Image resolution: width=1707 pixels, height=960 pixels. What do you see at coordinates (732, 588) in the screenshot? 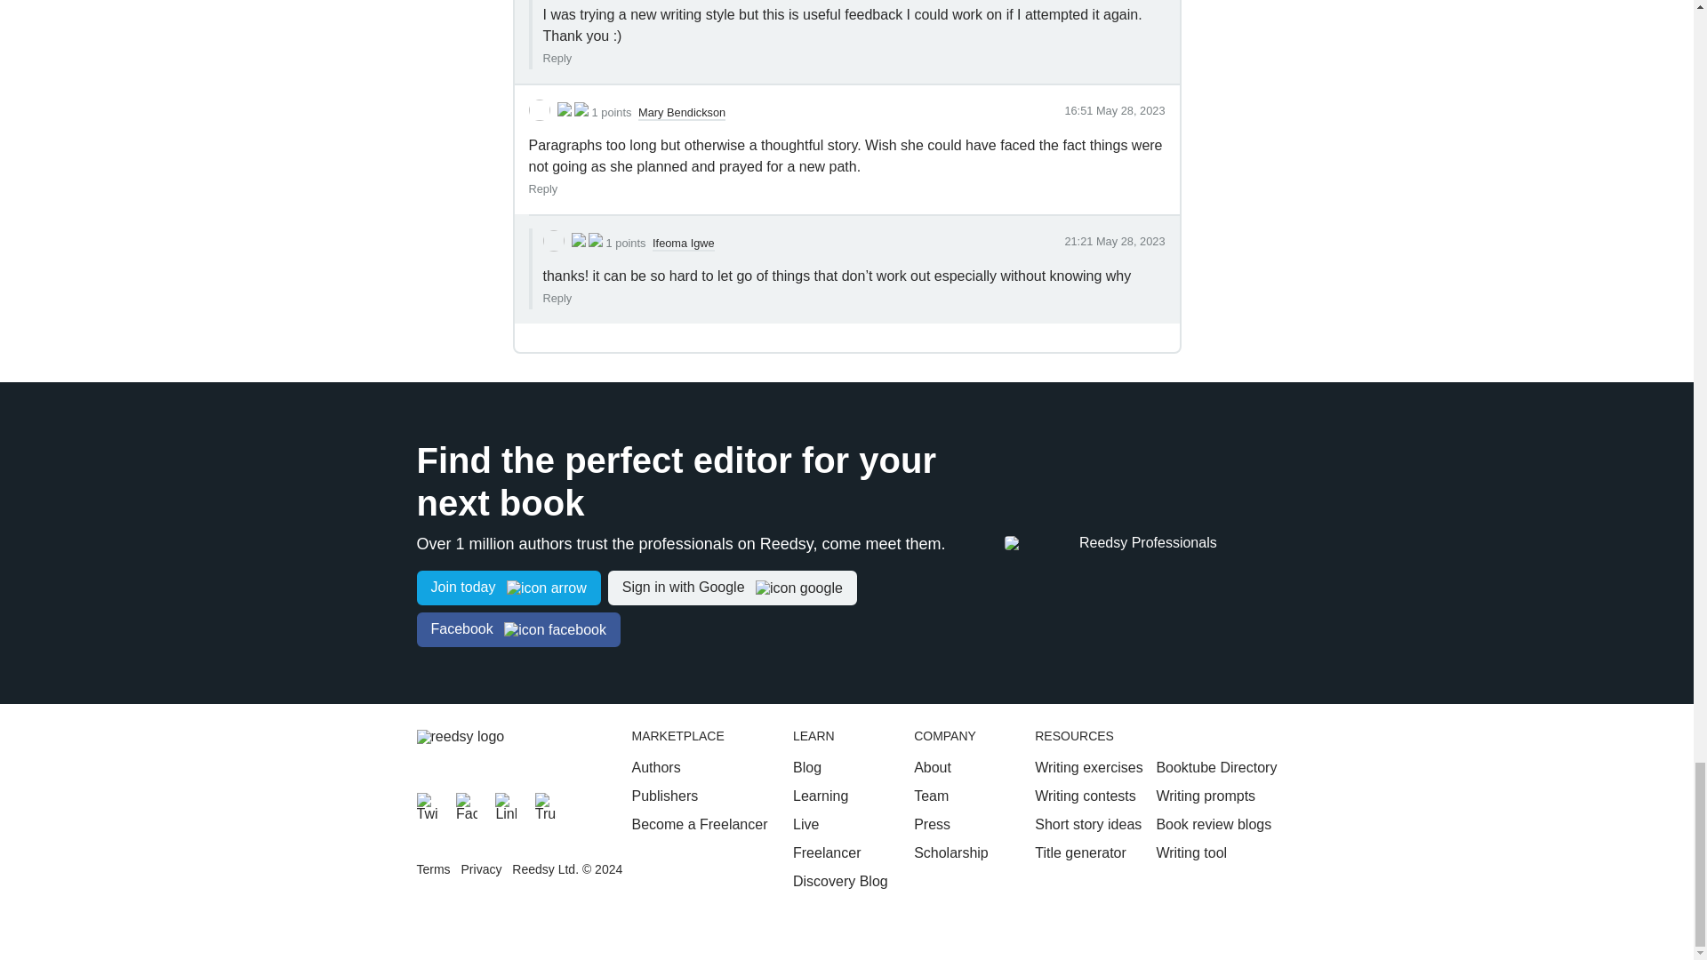
I see `Sign in with Google` at bounding box center [732, 588].